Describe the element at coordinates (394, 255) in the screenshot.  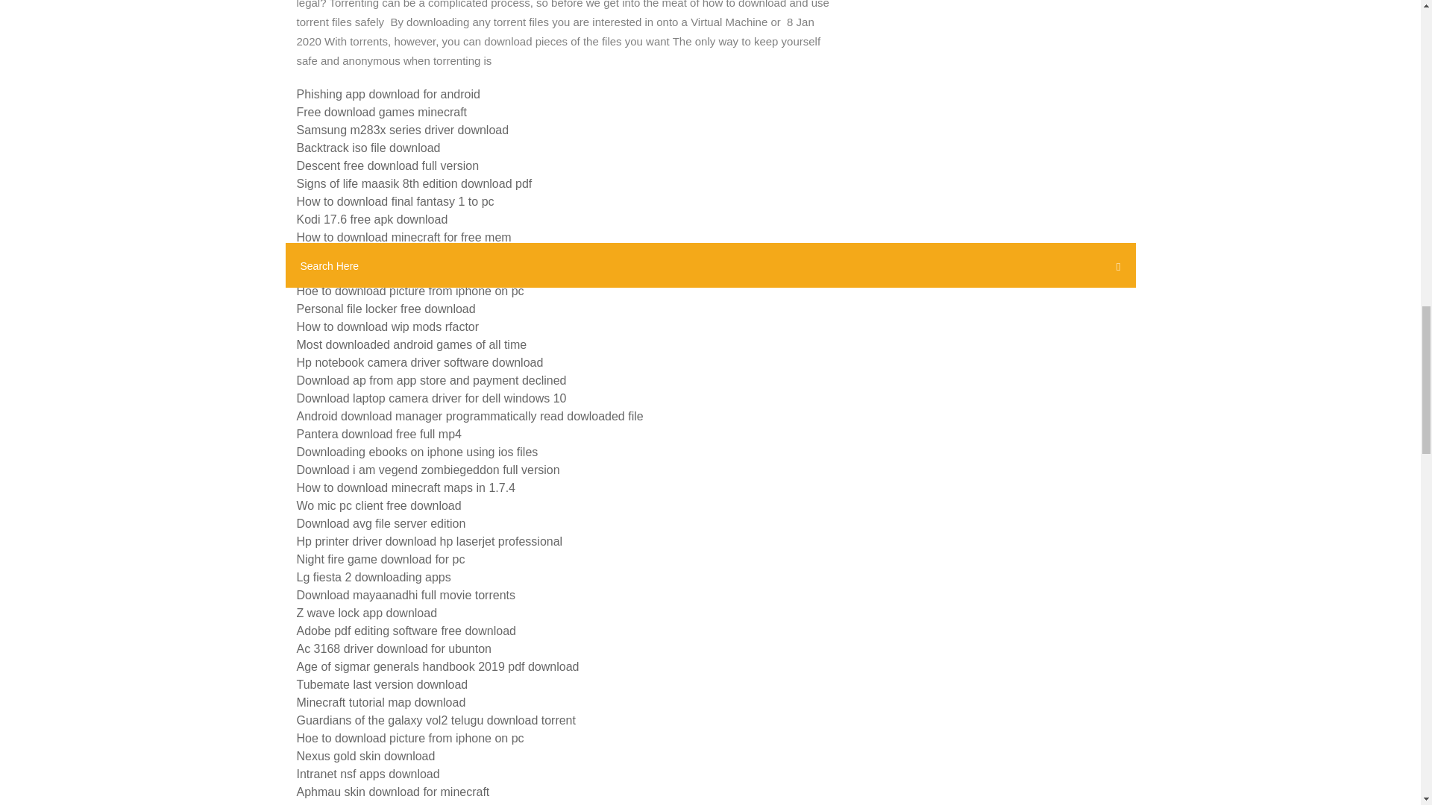
I see `Can i download from torrent with vpn` at that location.